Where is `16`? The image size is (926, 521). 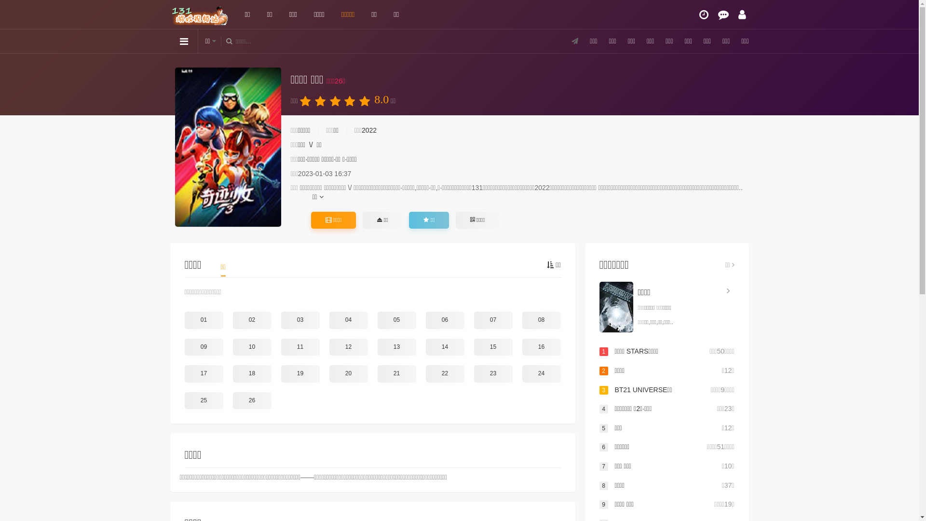 16 is located at coordinates (541, 347).